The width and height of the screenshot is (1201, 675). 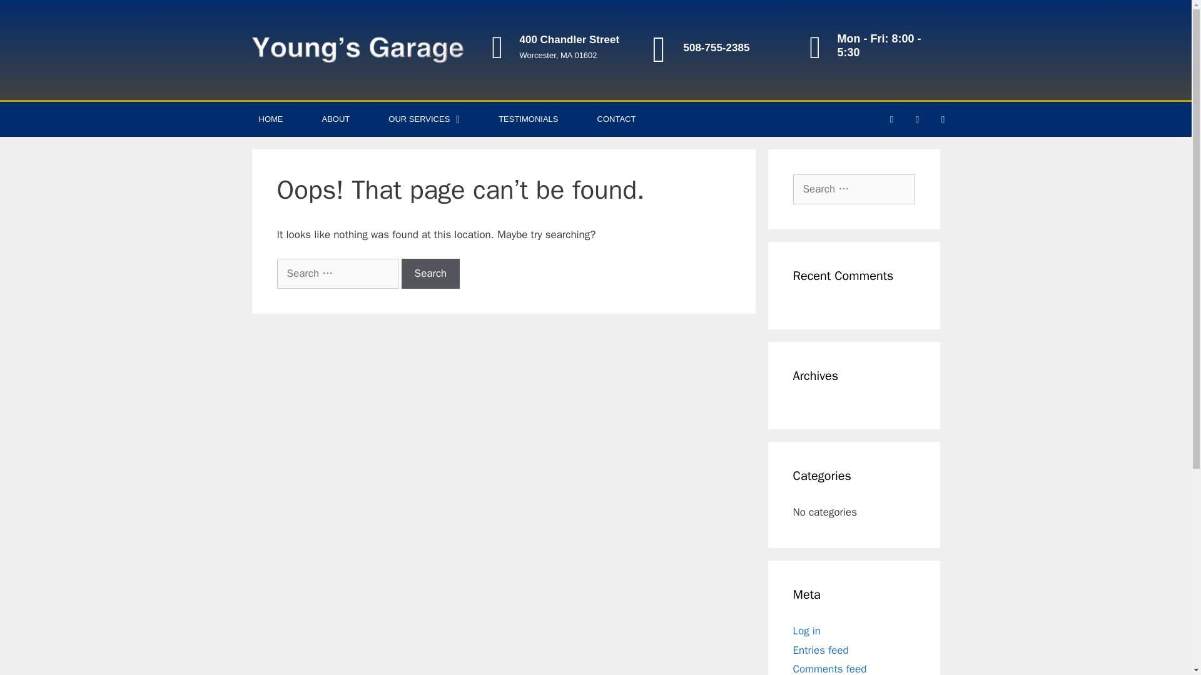 What do you see at coordinates (336, 119) in the screenshot?
I see `ABOUT` at bounding box center [336, 119].